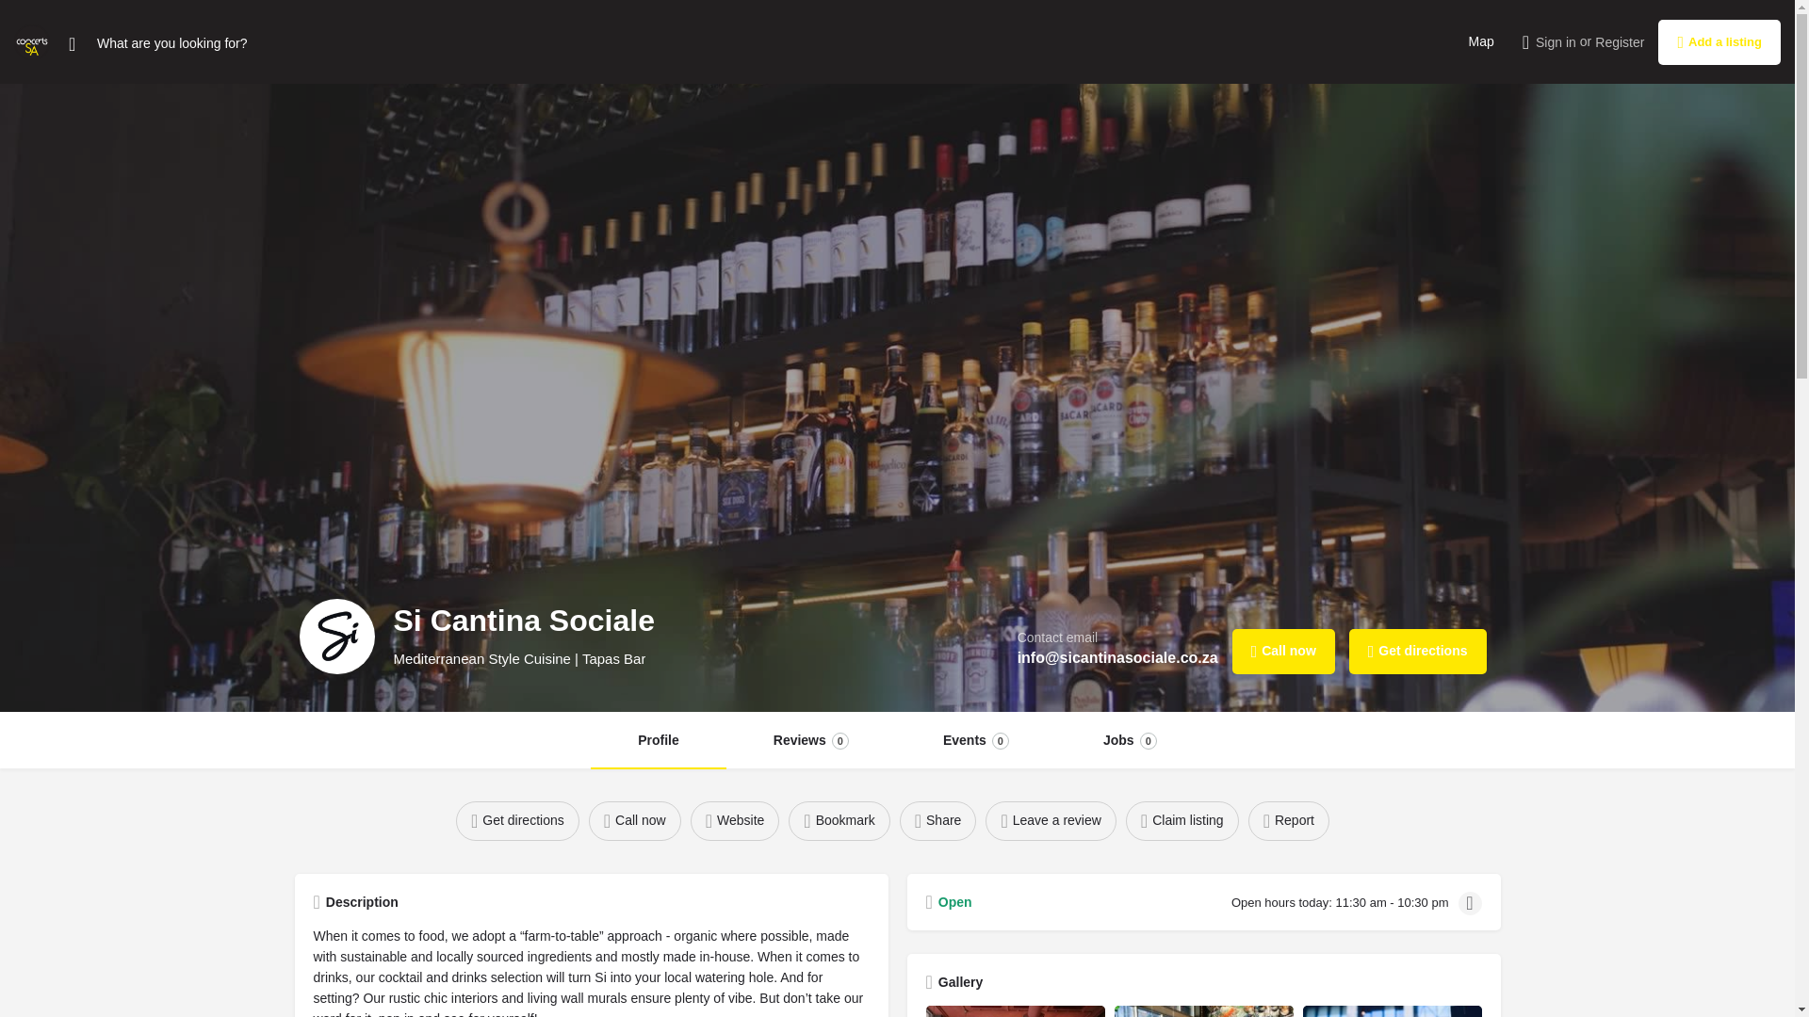  What do you see at coordinates (1480, 41) in the screenshot?
I see `Register` at bounding box center [1480, 41].